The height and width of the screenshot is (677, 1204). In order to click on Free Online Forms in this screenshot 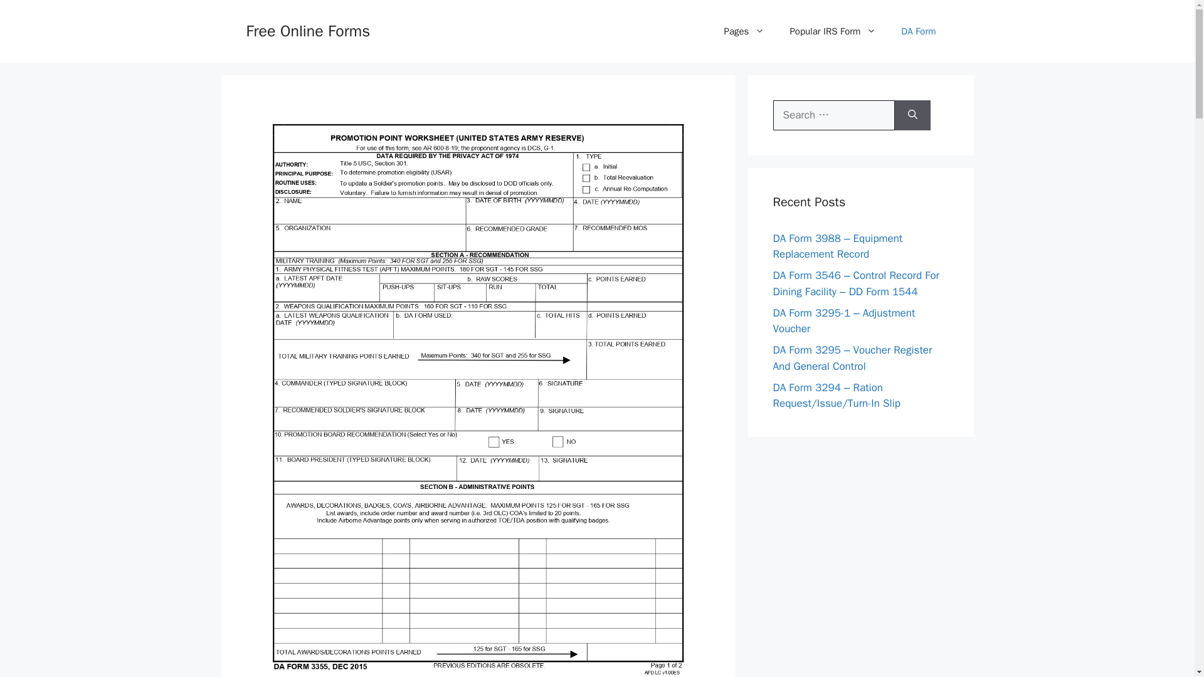, I will do `click(307, 30)`.